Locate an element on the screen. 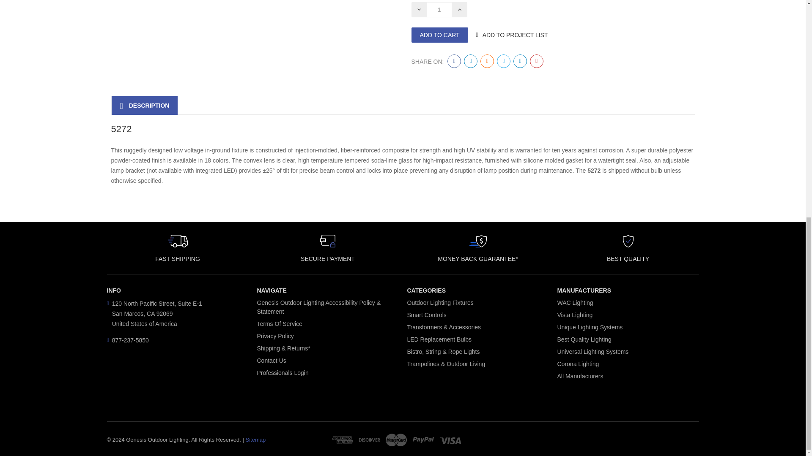 The image size is (812, 456). 1 is located at coordinates (439, 10).